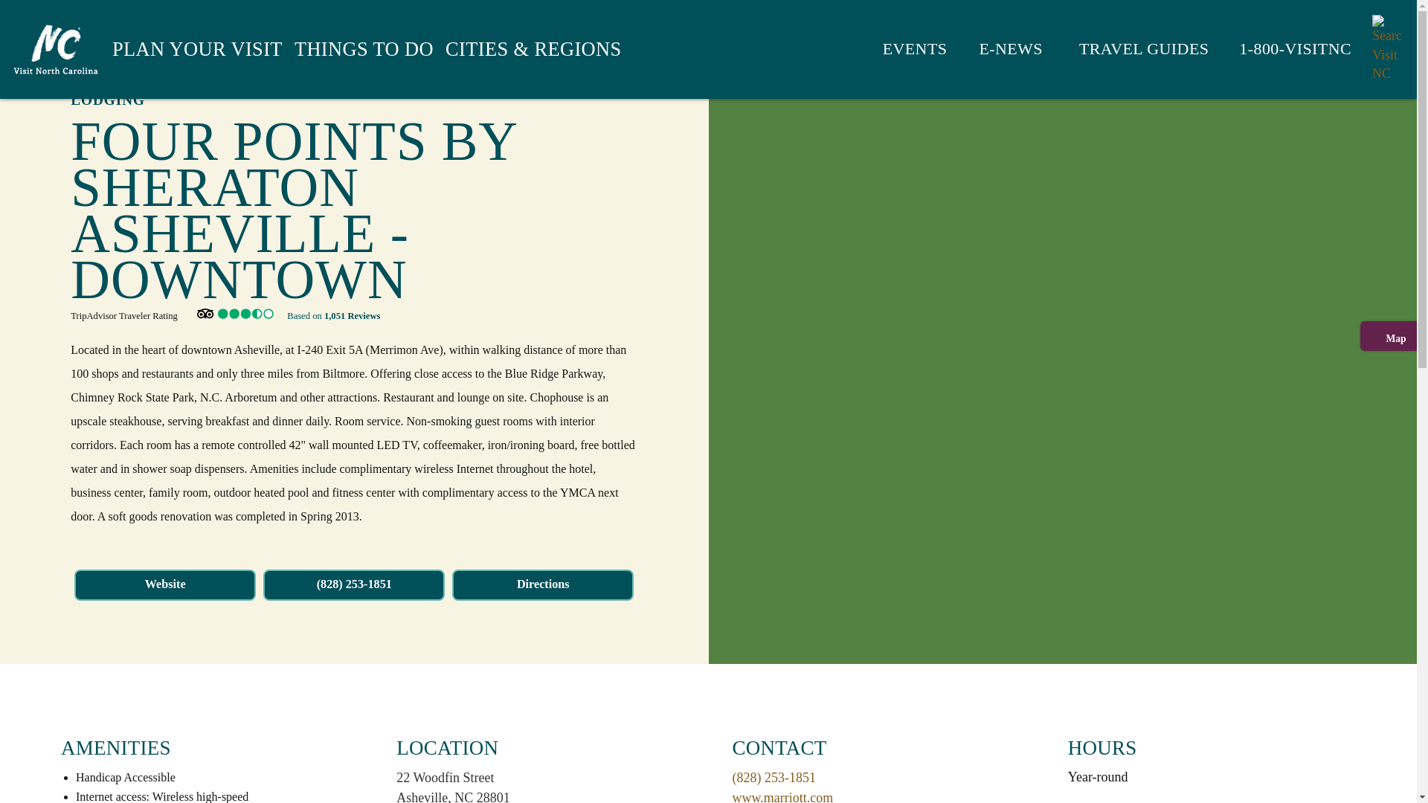 The width and height of the screenshot is (1428, 803). Describe the element at coordinates (164, 584) in the screenshot. I see `Website` at that location.